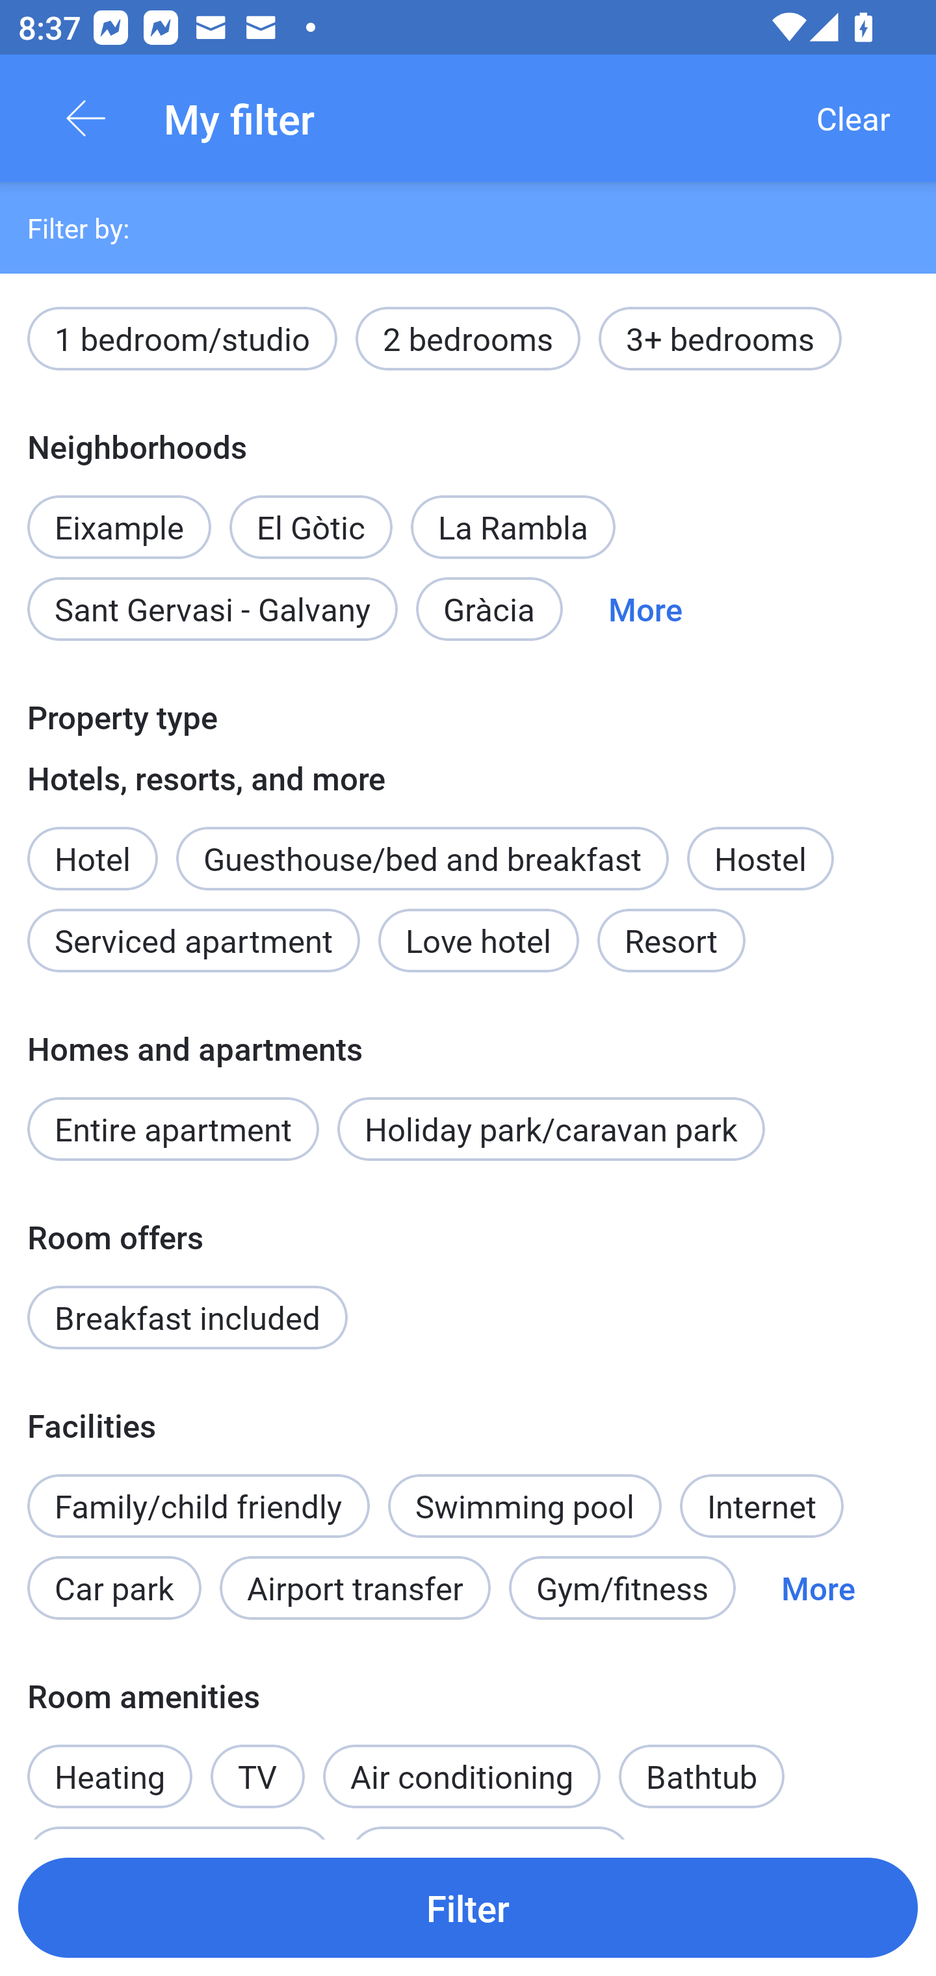 The height and width of the screenshot is (1976, 936). What do you see at coordinates (671, 940) in the screenshot?
I see `Resort` at bounding box center [671, 940].